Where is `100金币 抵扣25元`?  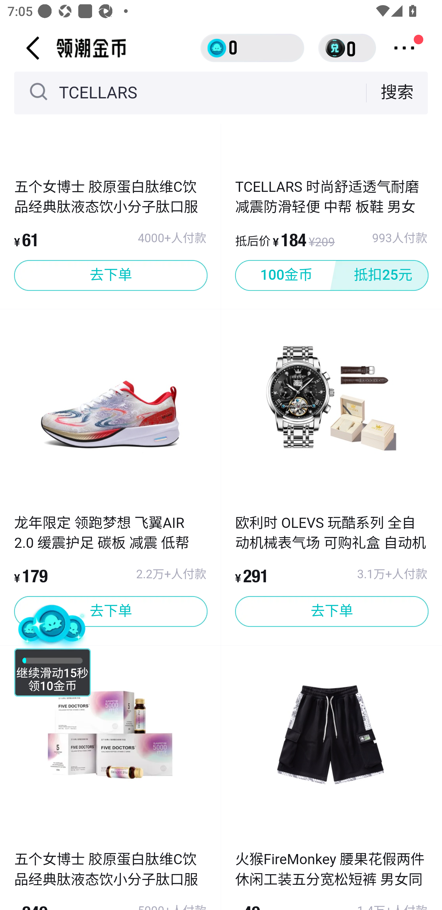 100金币 抵扣25元 is located at coordinates (331, 275).